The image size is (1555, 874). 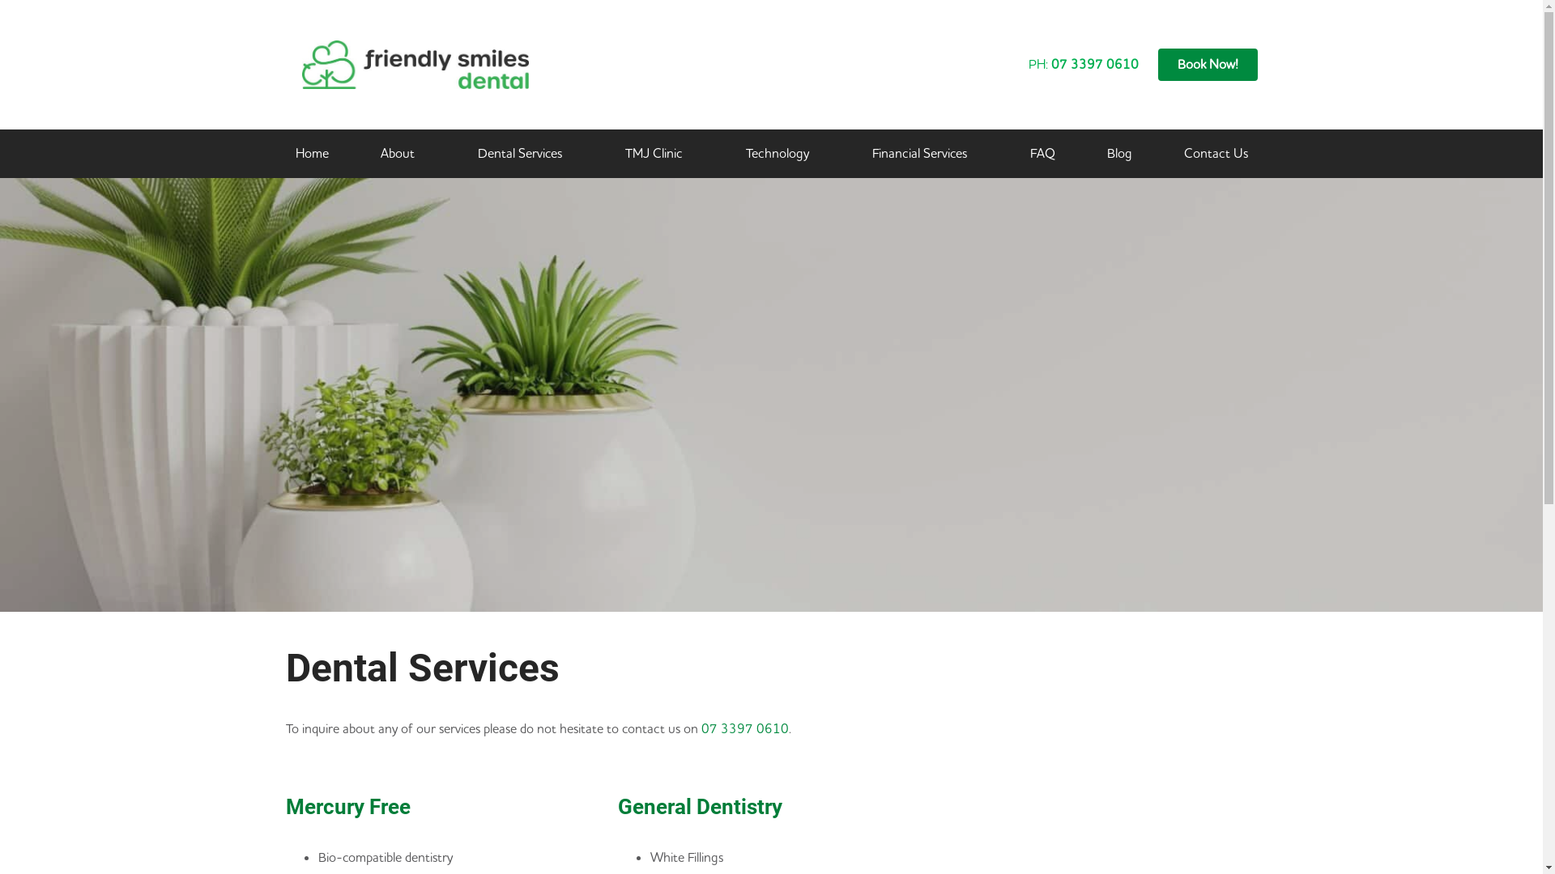 I want to click on 07 3397 0610, so click(x=745, y=729).